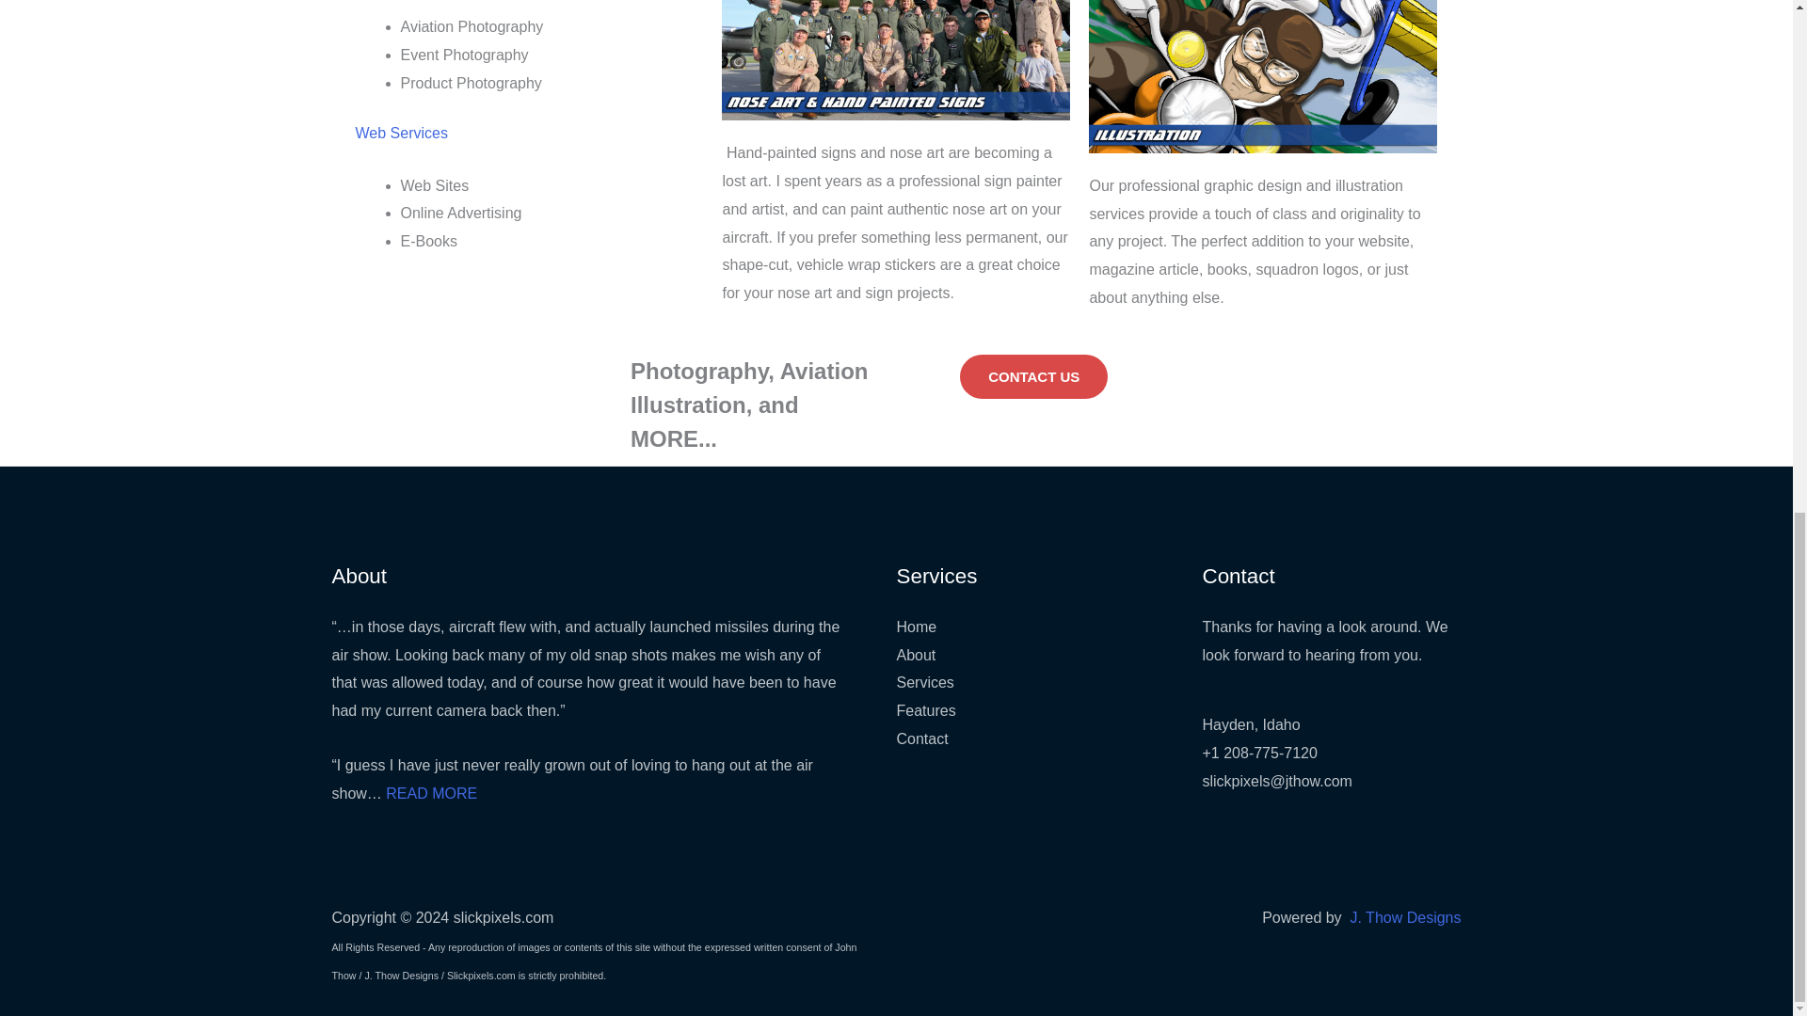 The width and height of the screenshot is (1807, 1016). I want to click on Web Services, so click(402, 133).